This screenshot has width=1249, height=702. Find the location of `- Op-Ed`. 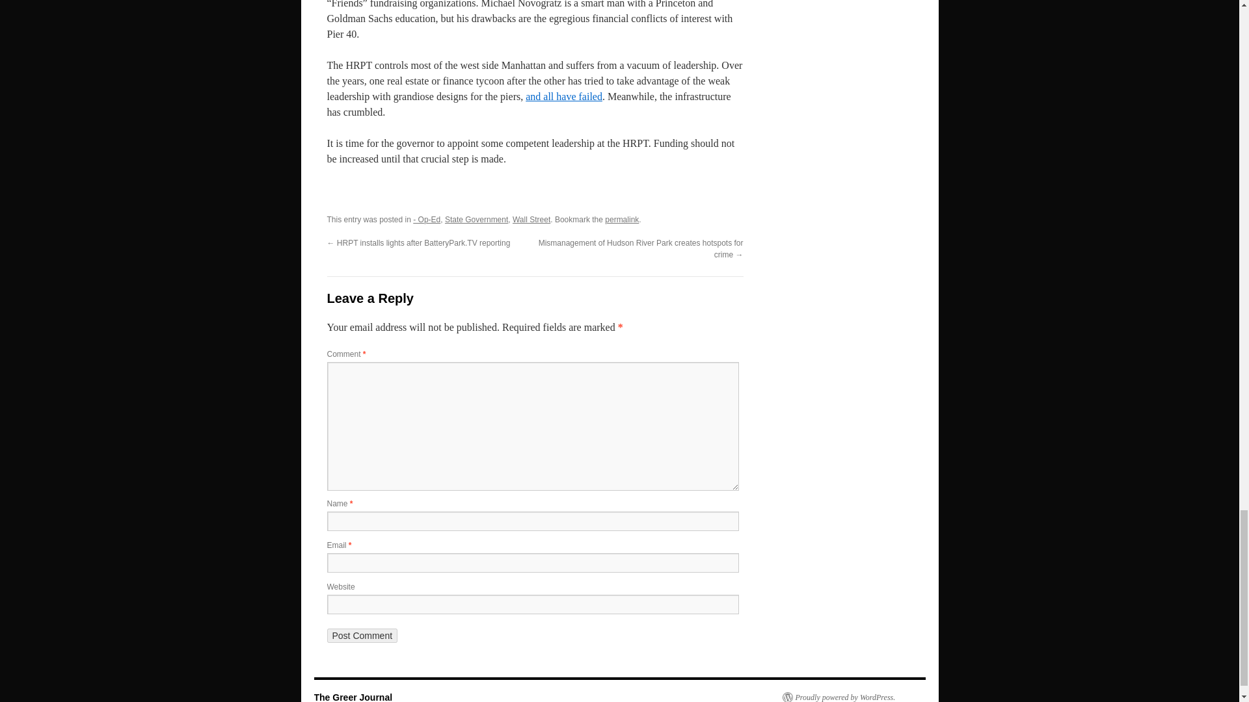

- Op-Ed is located at coordinates (427, 219).